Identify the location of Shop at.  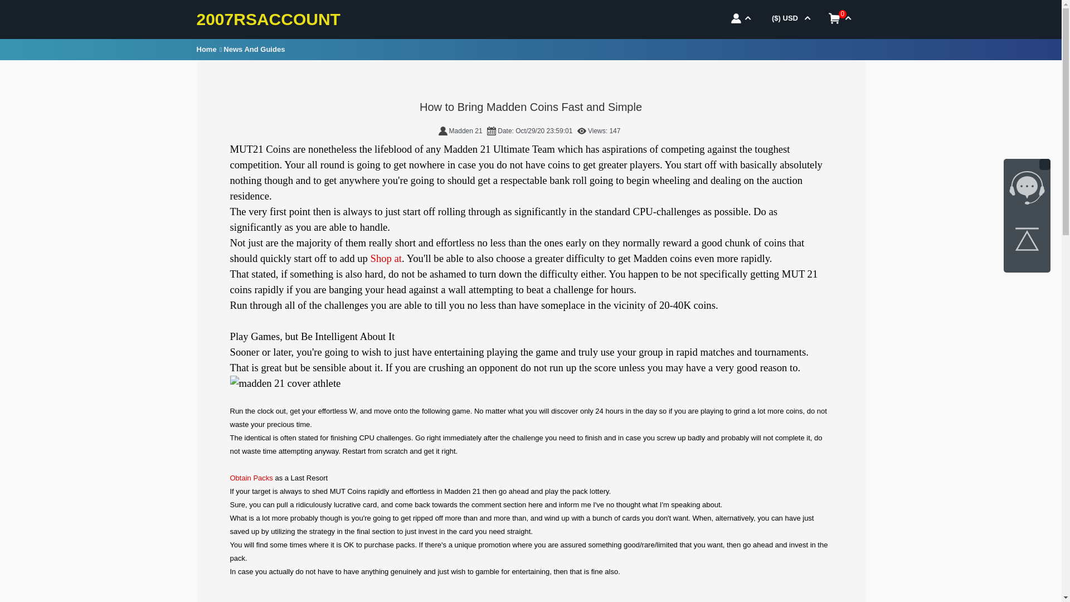
(387, 259).